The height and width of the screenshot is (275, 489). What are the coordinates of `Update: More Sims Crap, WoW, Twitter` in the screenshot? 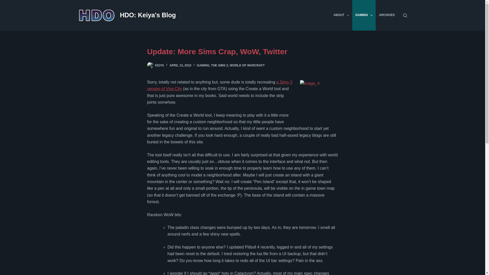 It's located at (242, 51).